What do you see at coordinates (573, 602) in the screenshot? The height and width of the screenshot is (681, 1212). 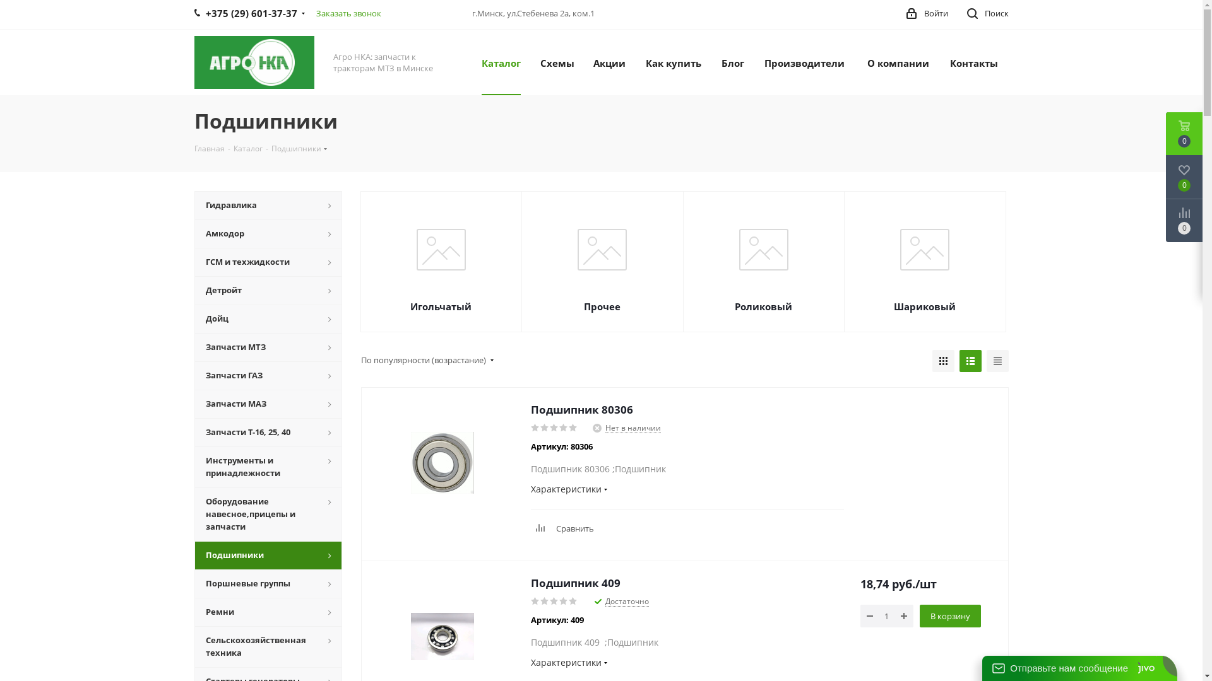 I see `5` at bounding box center [573, 602].